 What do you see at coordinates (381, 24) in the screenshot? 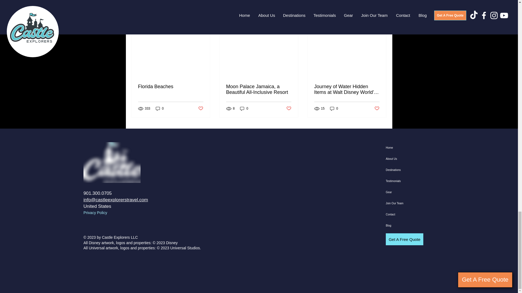
I see `See All` at bounding box center [381, 24].